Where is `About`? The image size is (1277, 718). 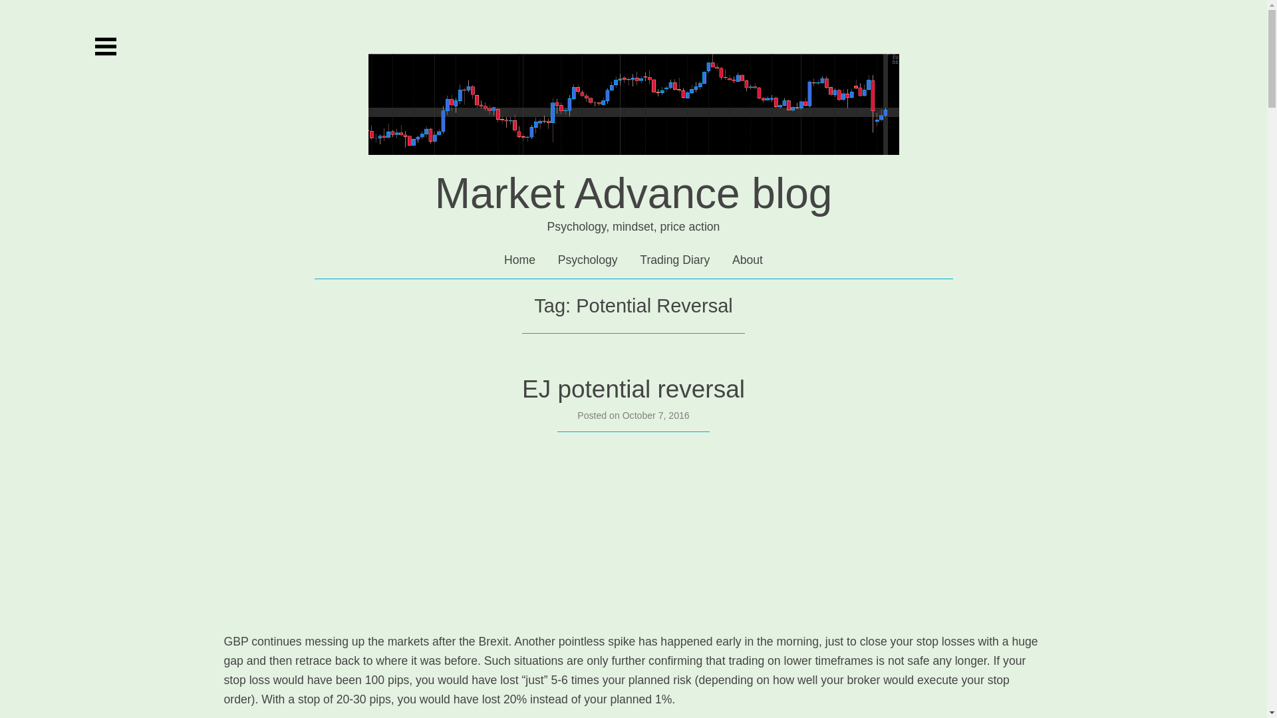
About is located at coordinates (747, 259).